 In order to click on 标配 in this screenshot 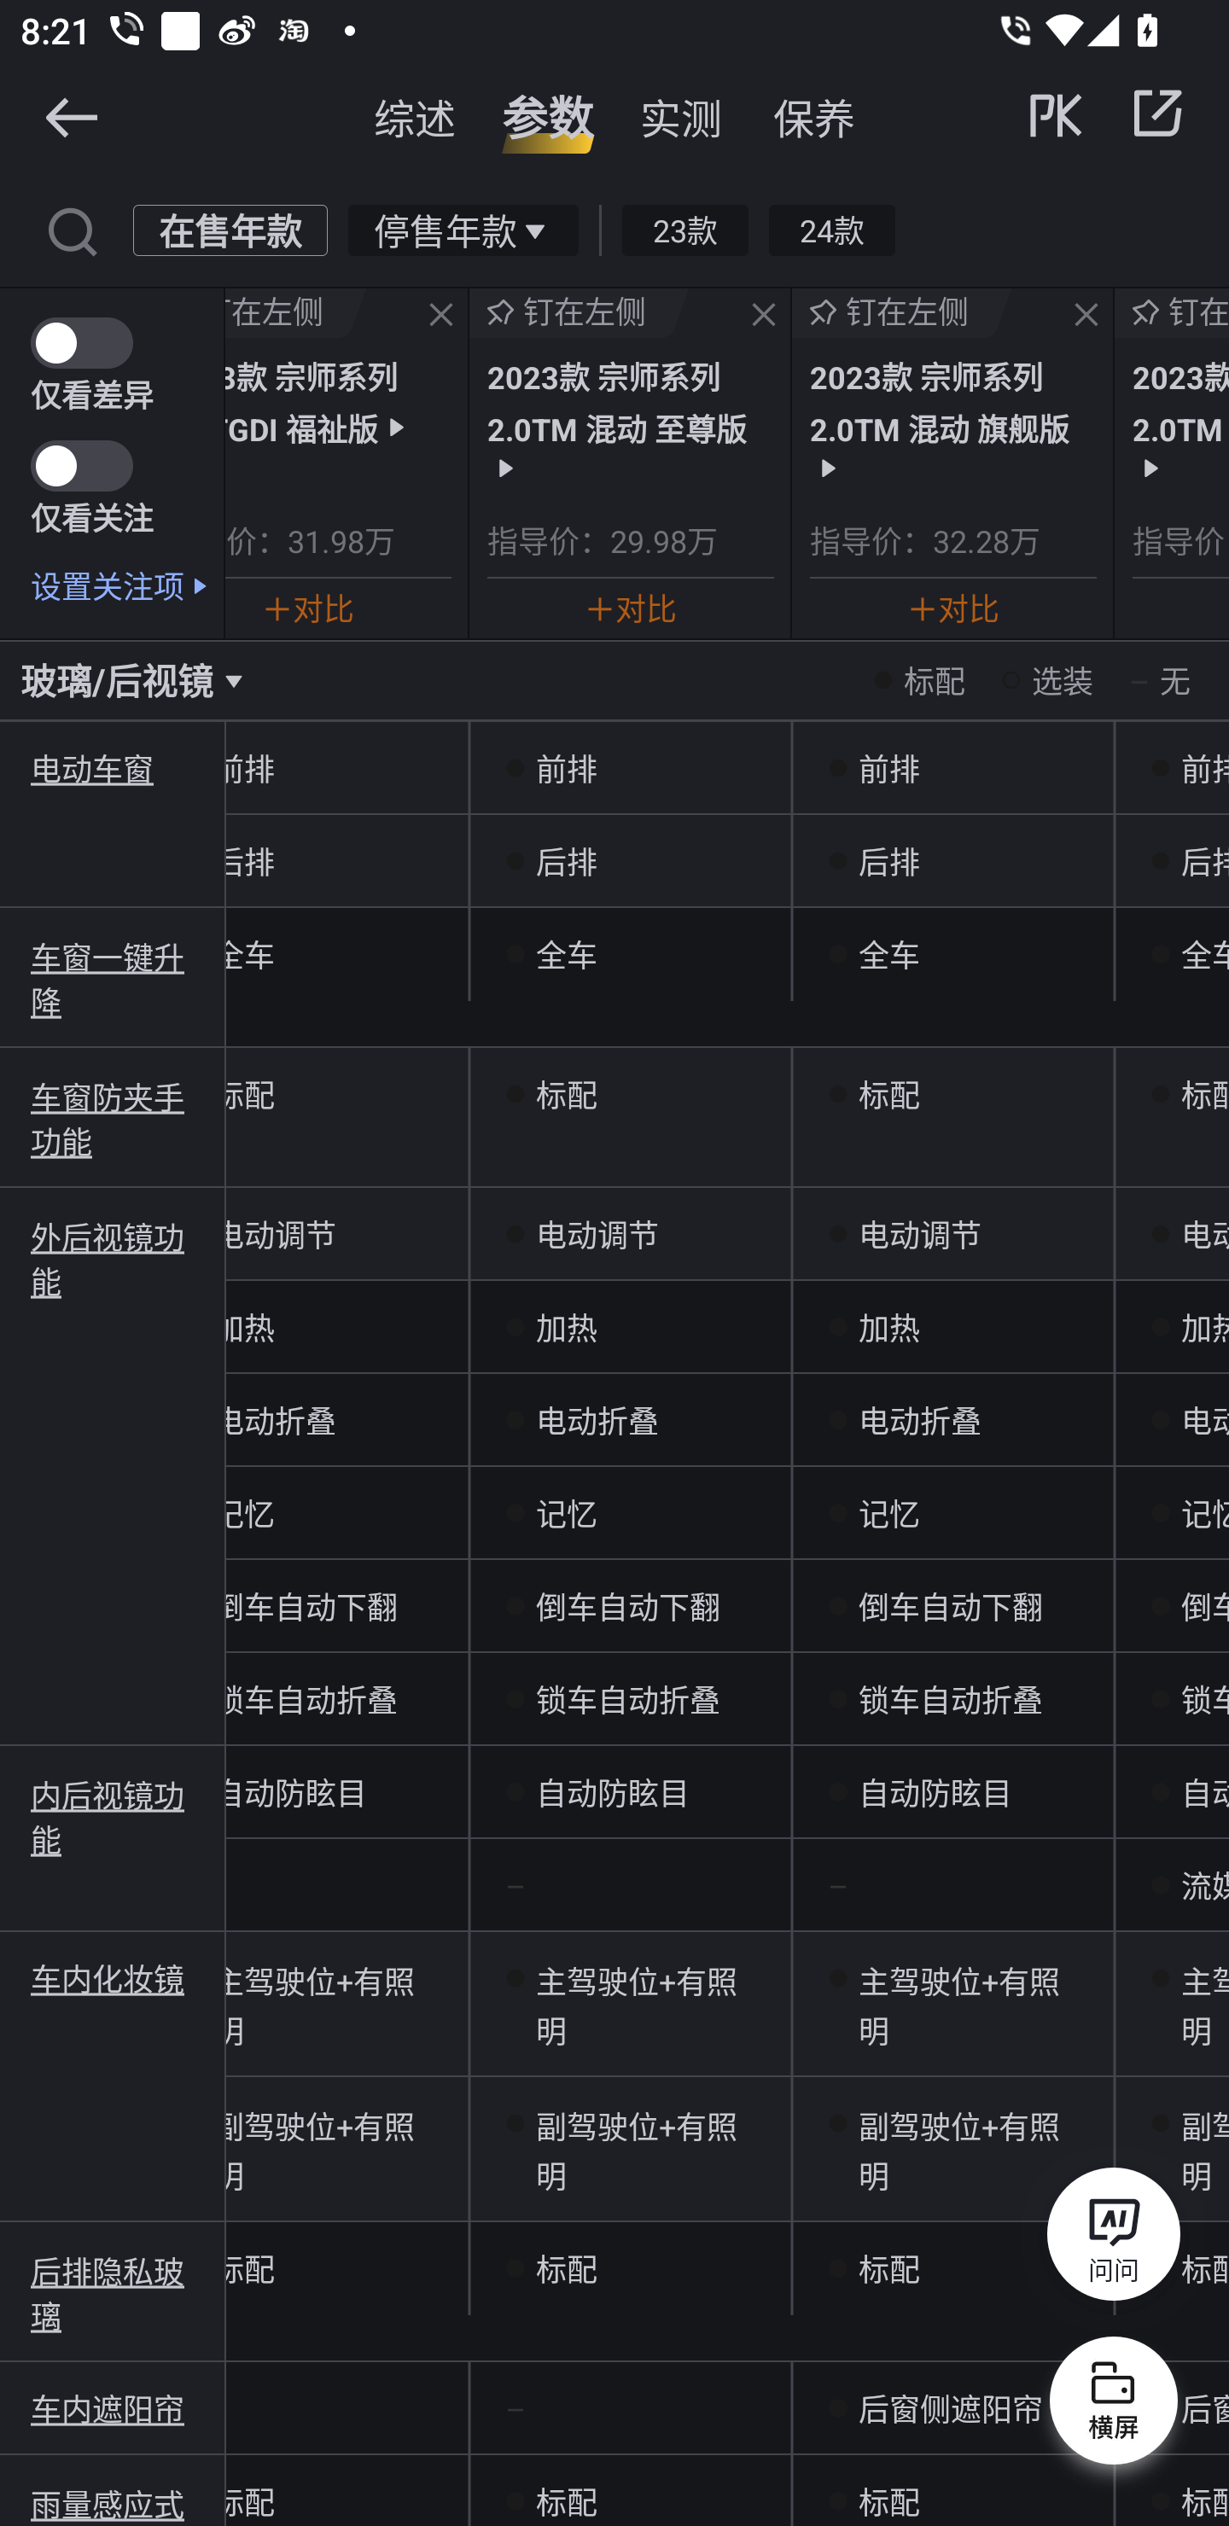, I will do `click(952, 2269)`.